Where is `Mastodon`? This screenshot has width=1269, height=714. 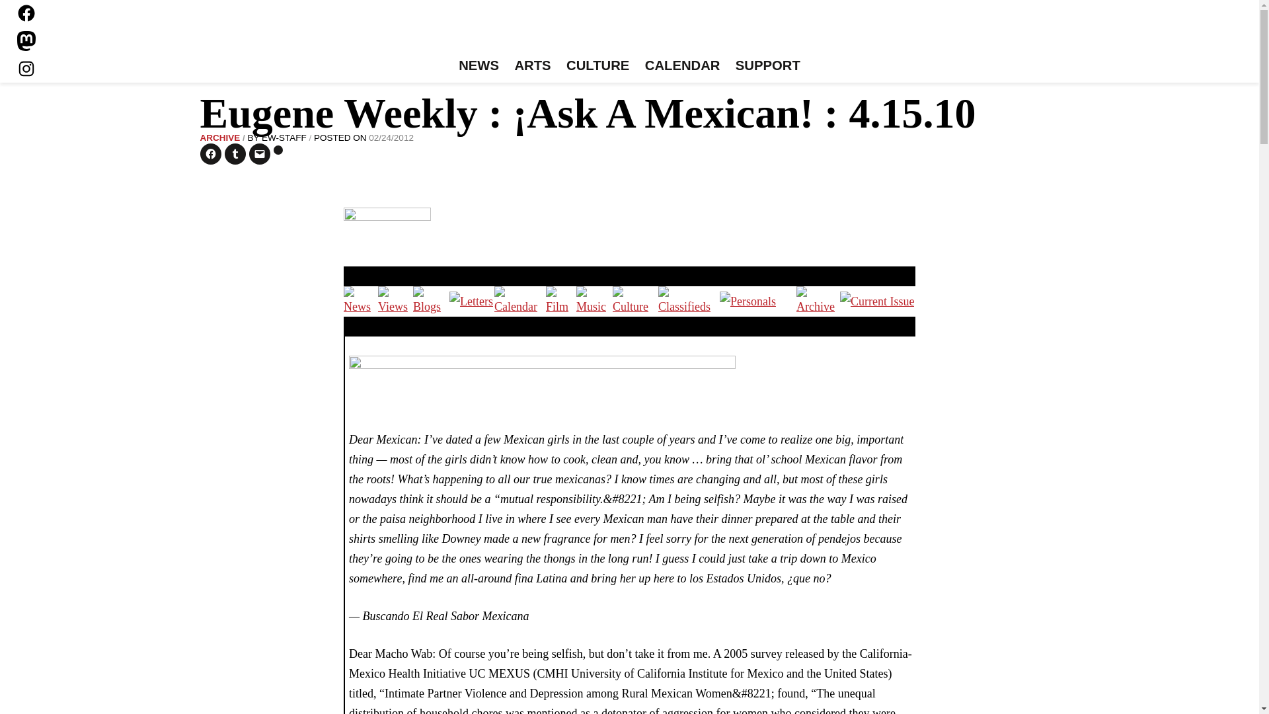 Mastodon is located at coordinates (26, 41).